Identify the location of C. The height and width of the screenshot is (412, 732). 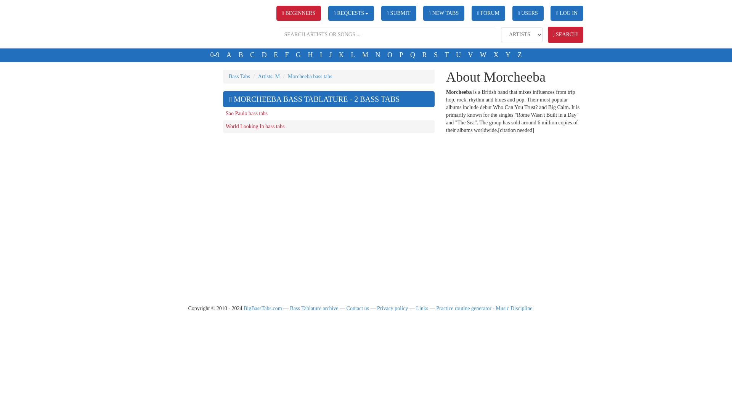
(252, 55).